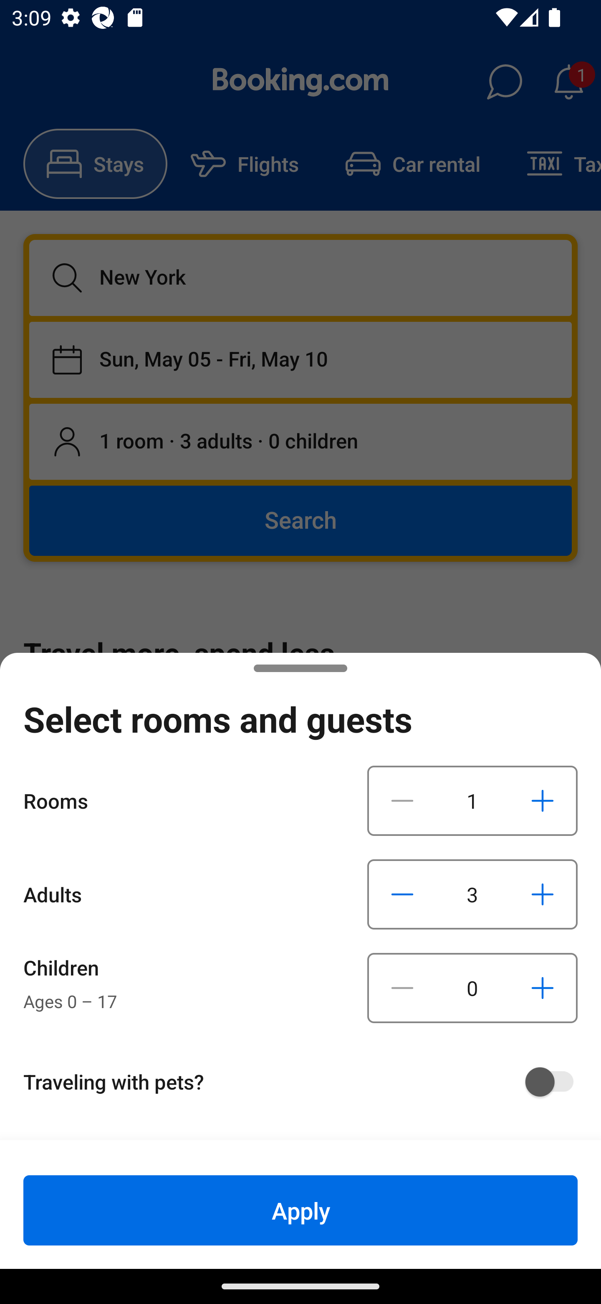  Describe the element at coordinates (402, 894) in the screenshot. I see `Decrease` at that location.